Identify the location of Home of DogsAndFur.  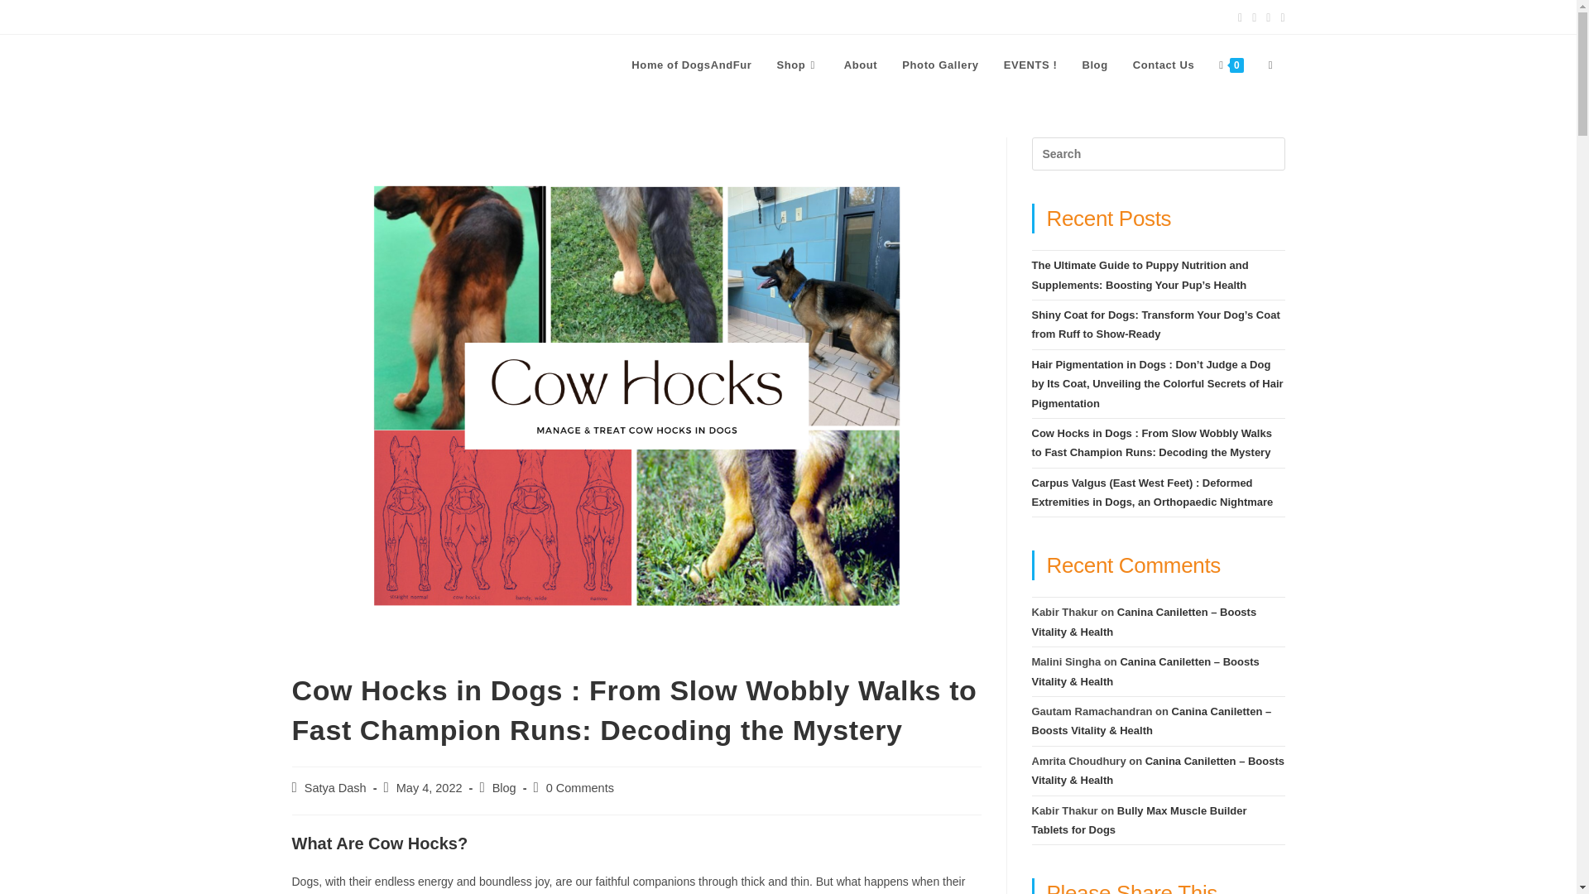
(692, 65).